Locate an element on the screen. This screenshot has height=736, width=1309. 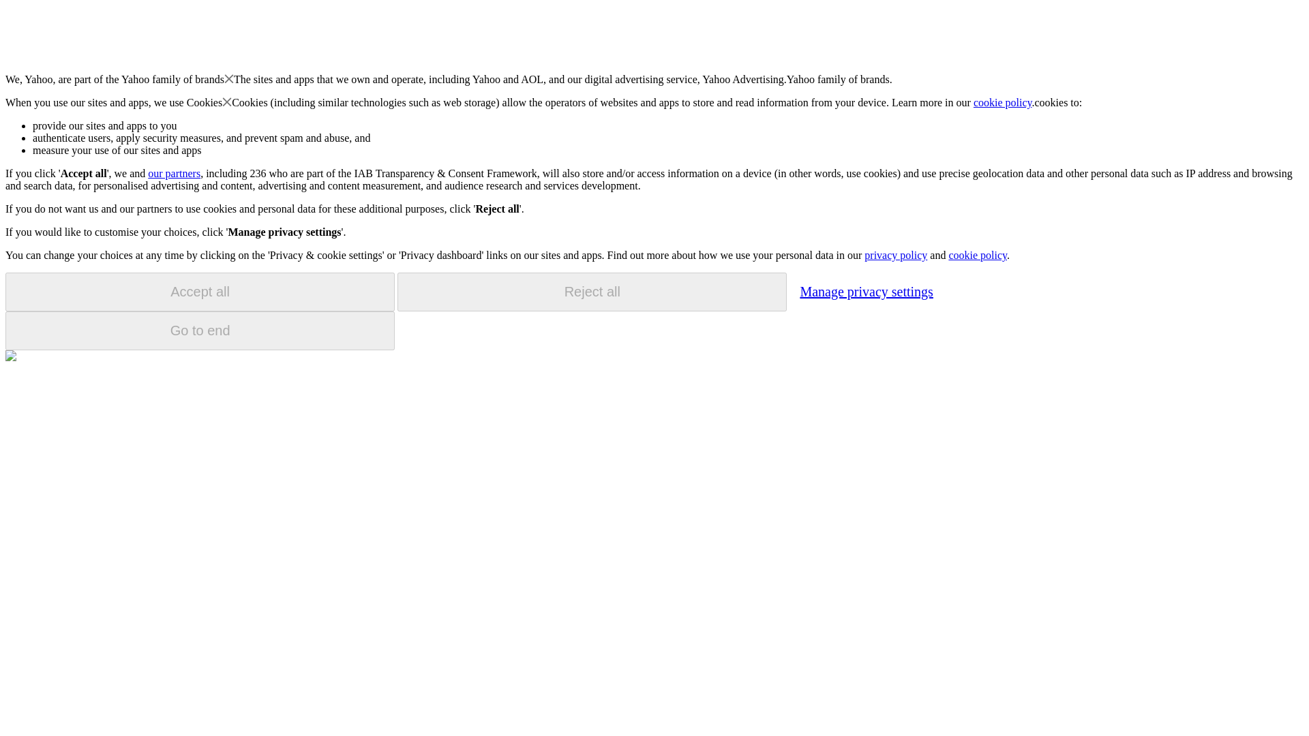
cookie policy is located at coordinates (977, 255).